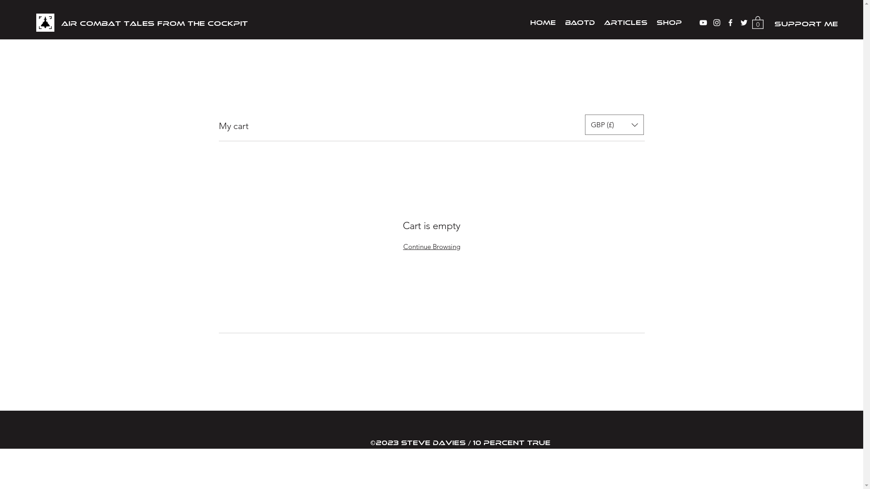  I want to click on Continue Browsing, so click(432, 246).